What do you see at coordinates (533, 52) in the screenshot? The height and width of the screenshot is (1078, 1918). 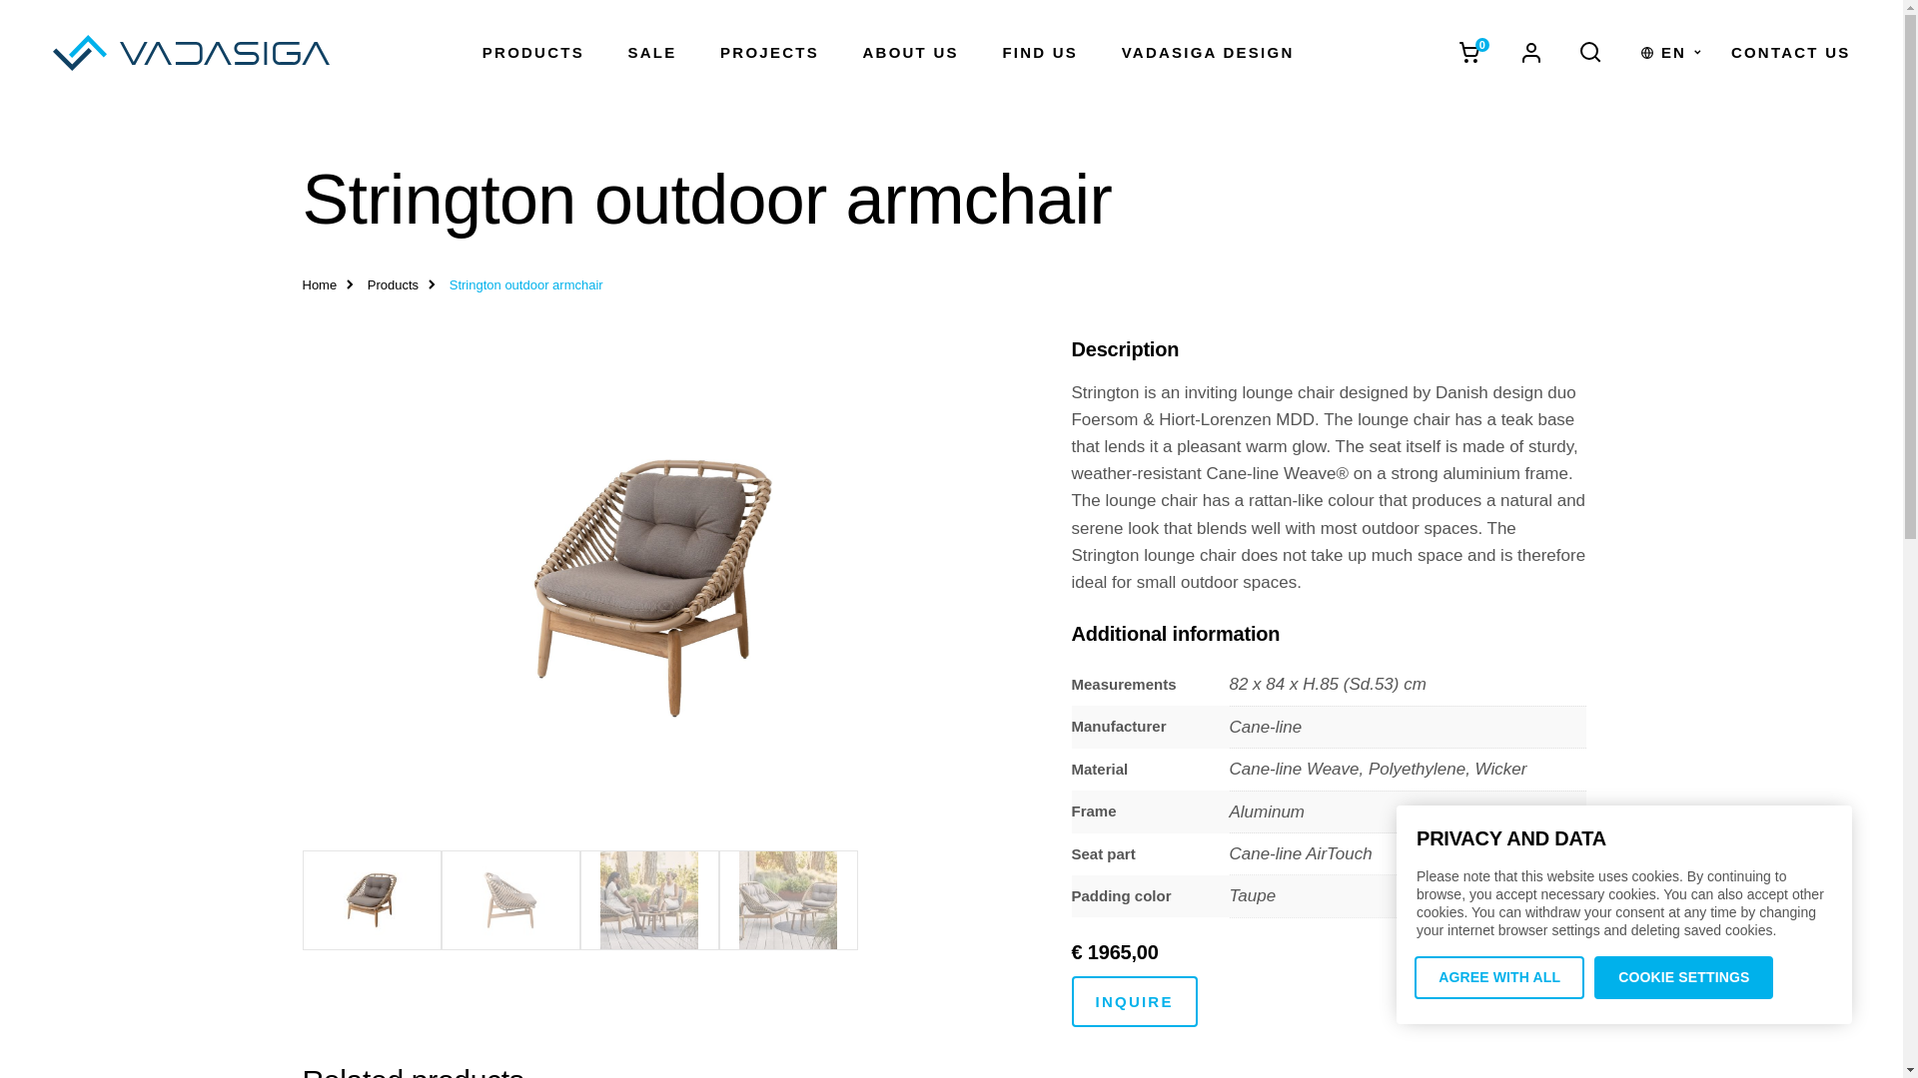 I see `PRODUCTS` at bounding box center [533, 52].